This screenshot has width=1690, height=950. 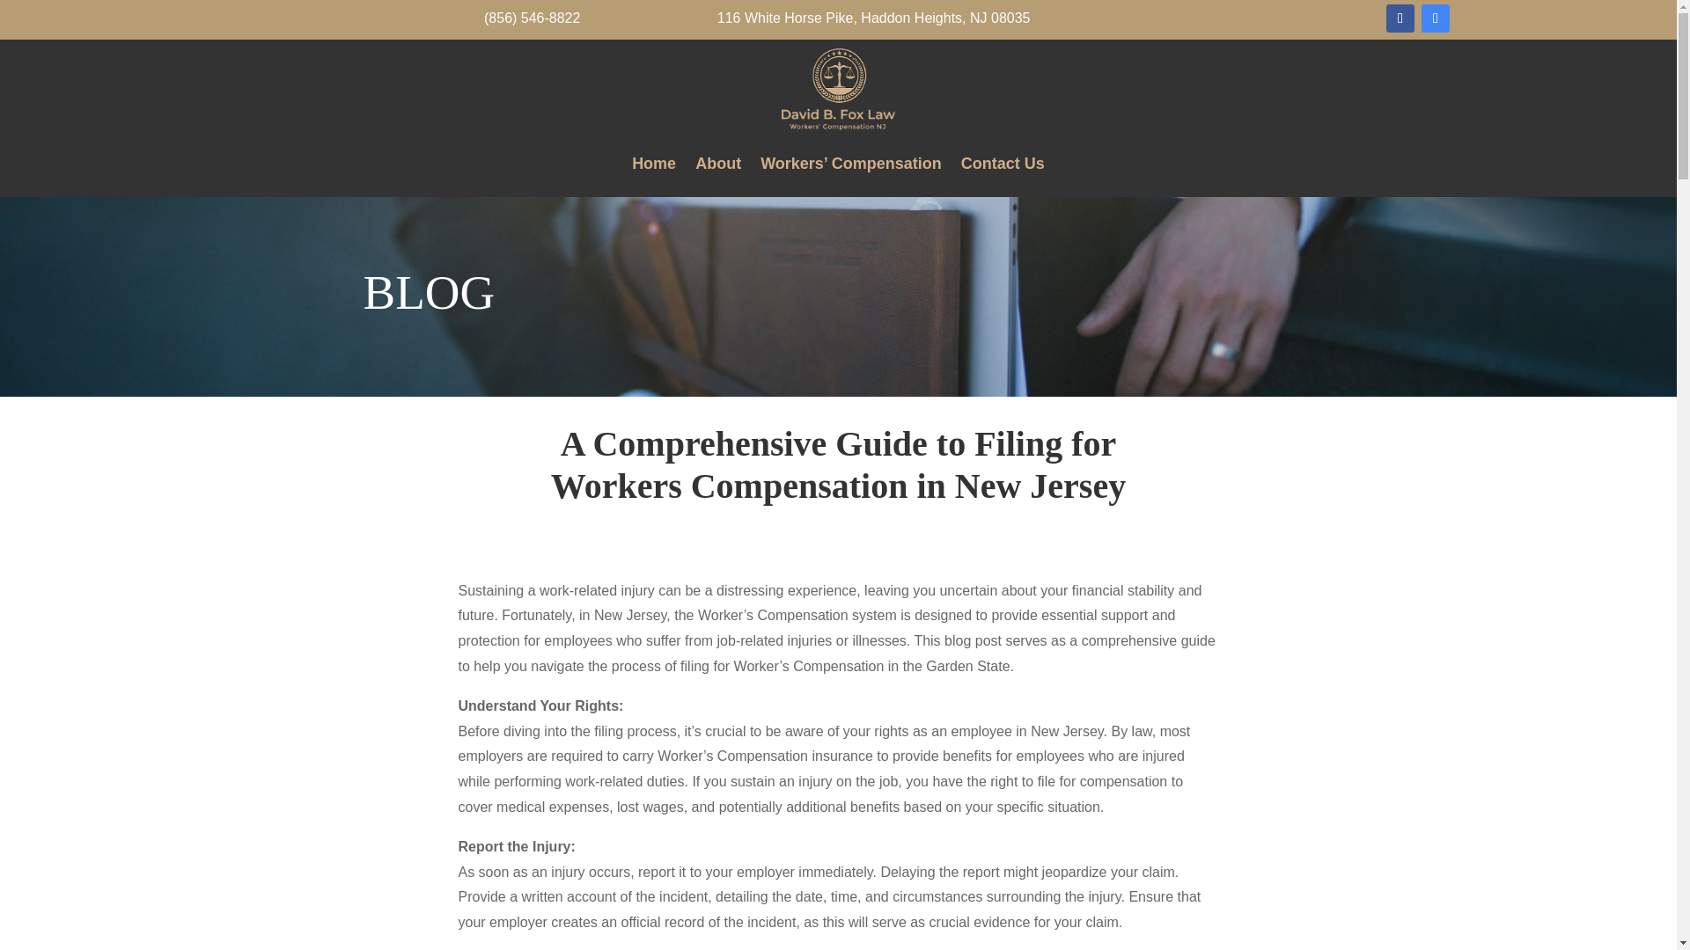 I want to click on Follow on Google, so click(x=1435, y=18).